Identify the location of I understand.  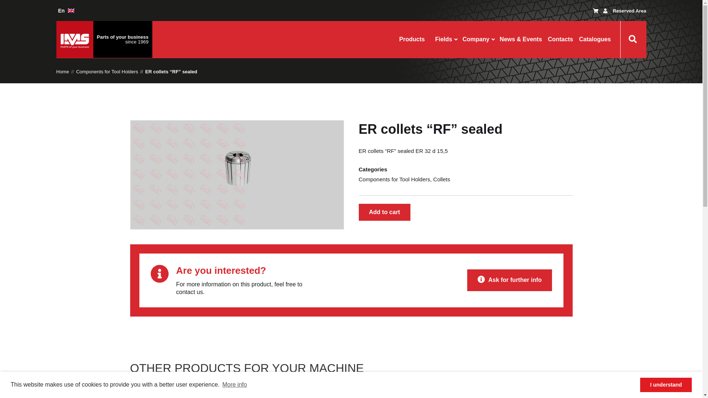
(666, 384).